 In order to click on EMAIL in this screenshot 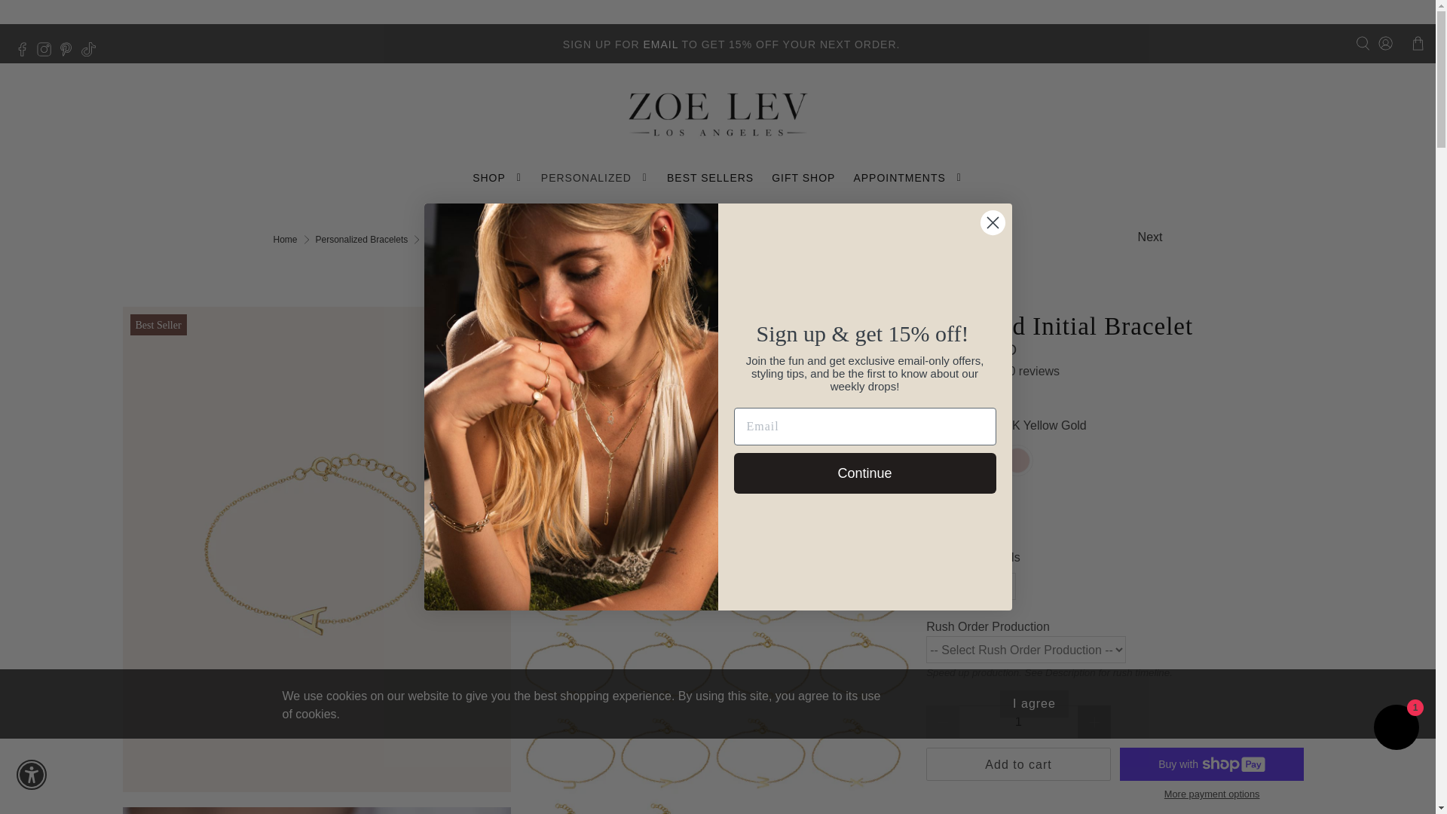, I will do `click(660, 44)`.